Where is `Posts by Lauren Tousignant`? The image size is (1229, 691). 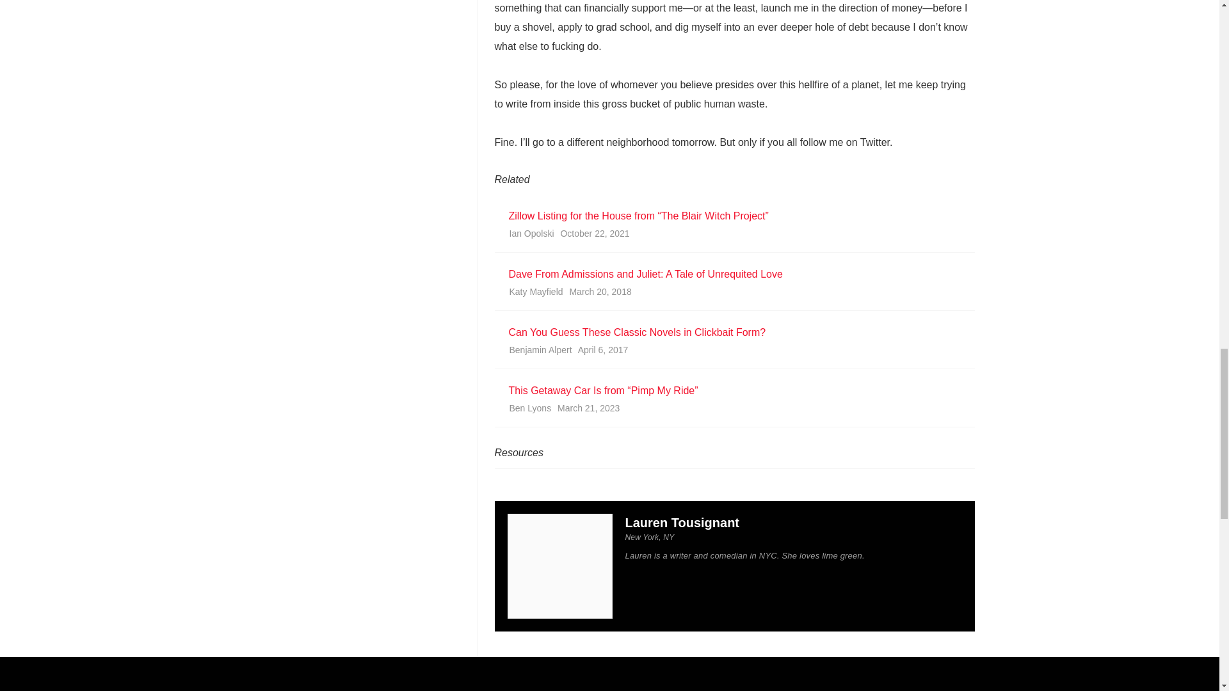 Posts by Lauren Tousignant is located at coordinates (682, 522).